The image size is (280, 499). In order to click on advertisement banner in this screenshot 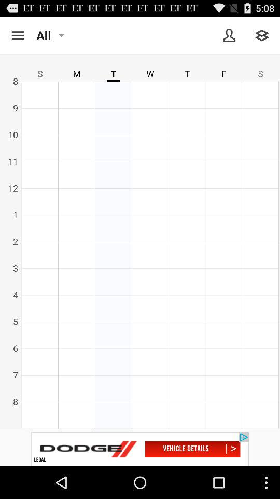, I will do `click(140, 449)`.